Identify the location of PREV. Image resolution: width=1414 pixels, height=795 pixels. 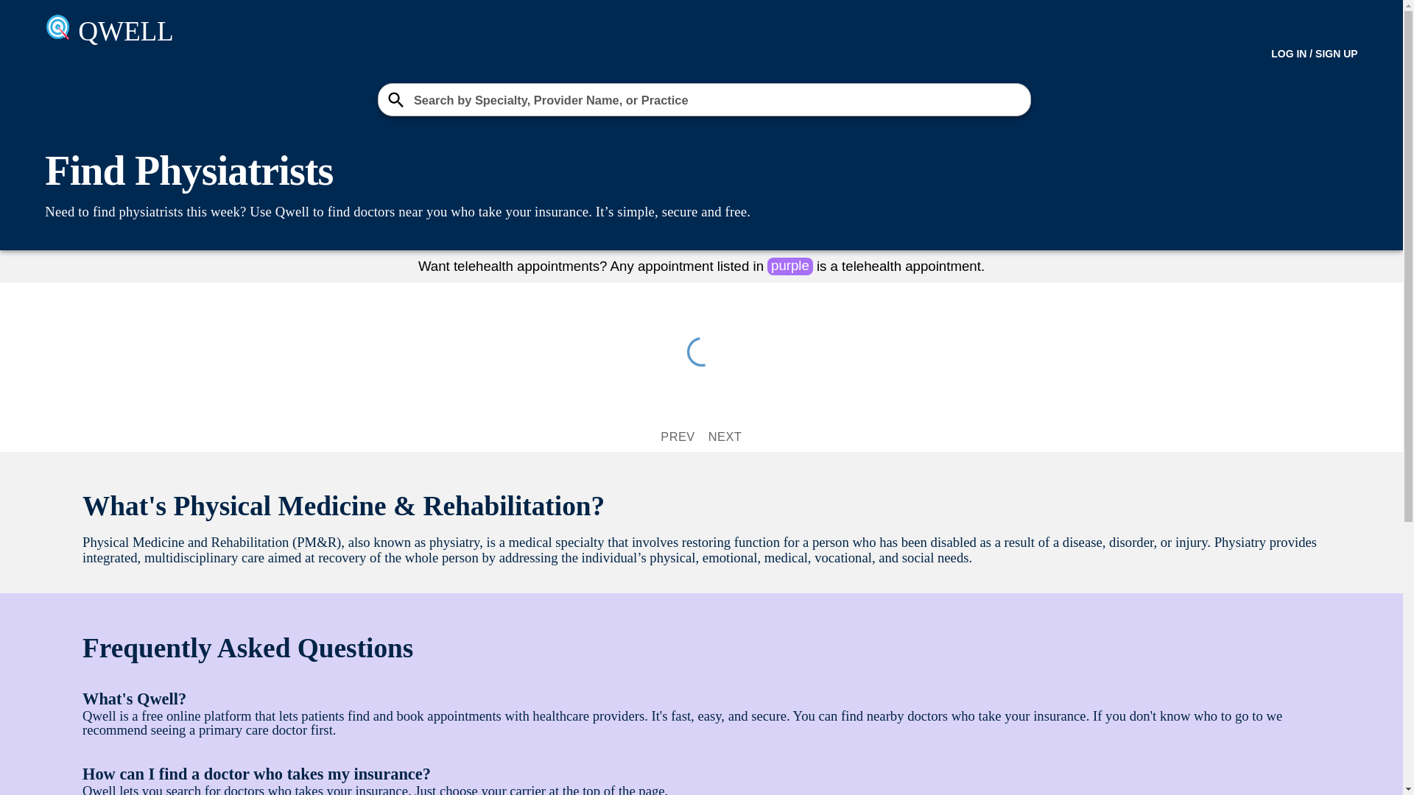
(678, 437).